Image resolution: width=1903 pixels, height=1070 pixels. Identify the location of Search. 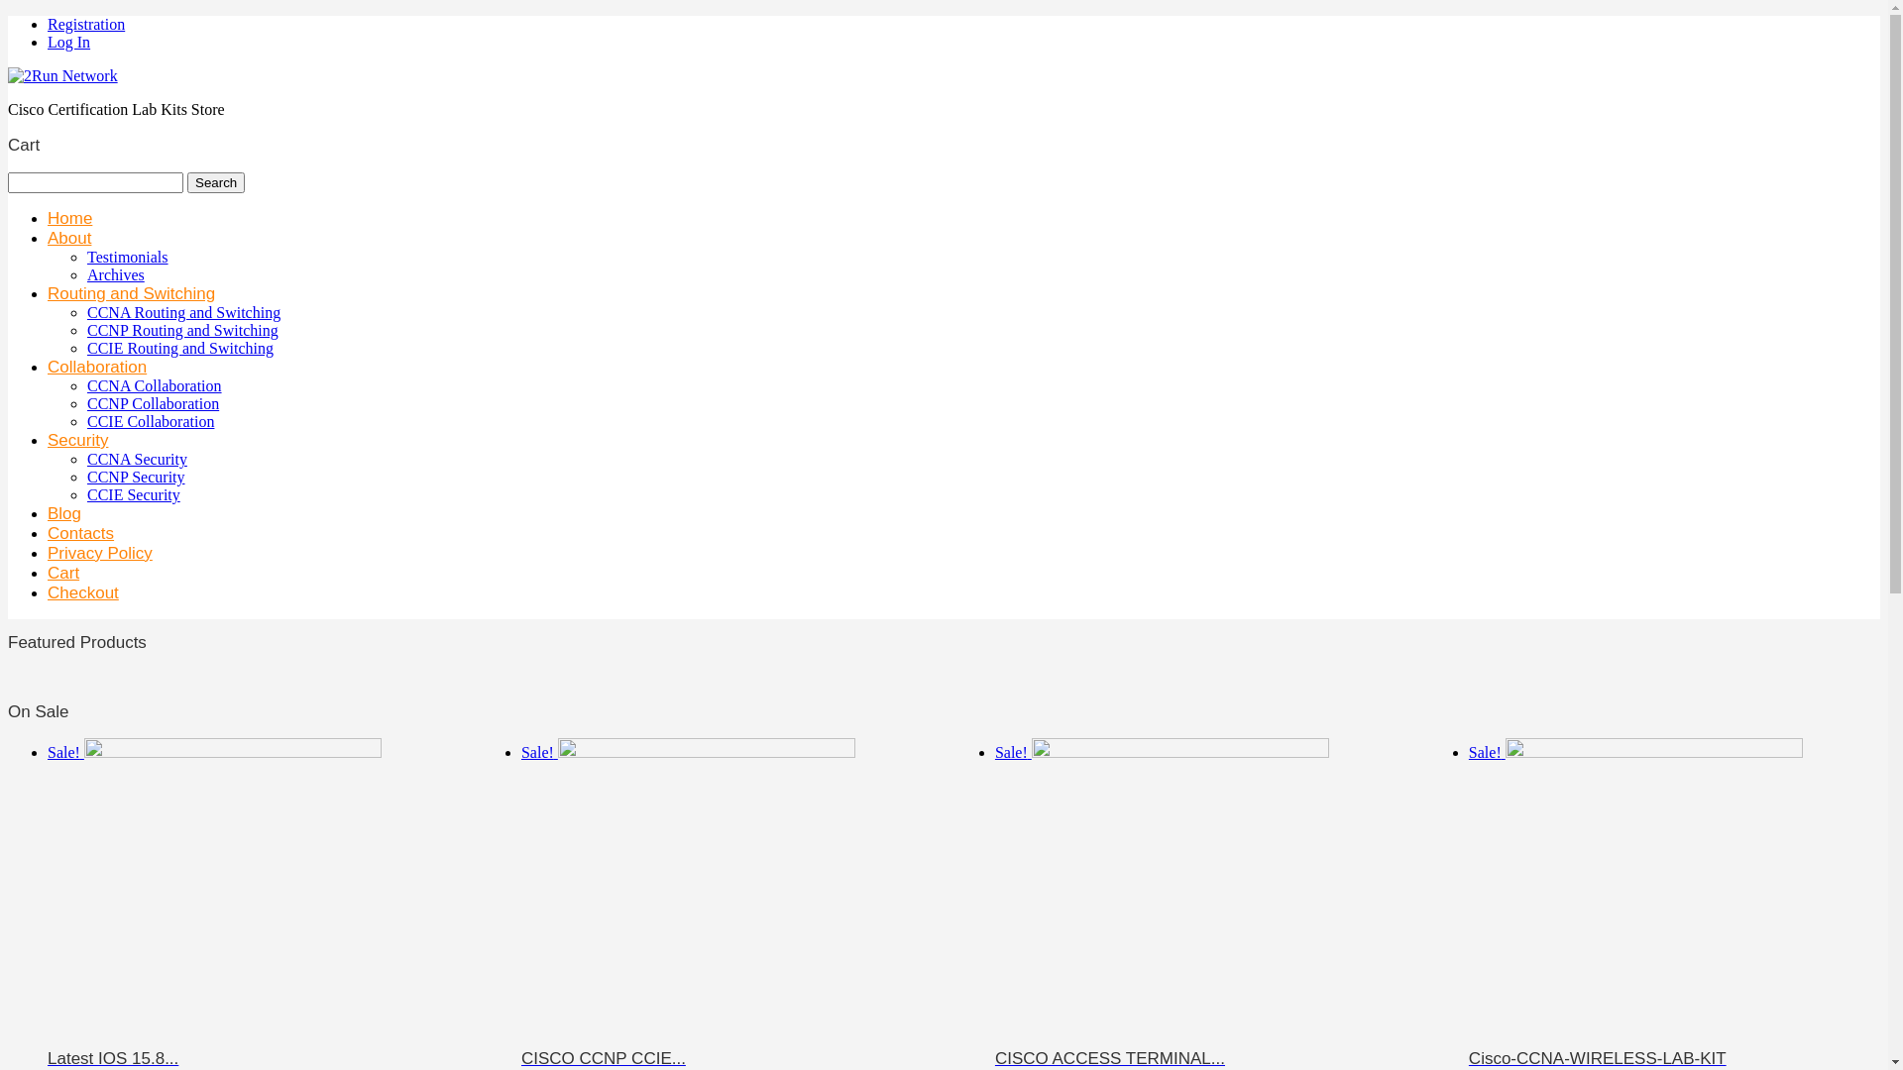
(216, 182).